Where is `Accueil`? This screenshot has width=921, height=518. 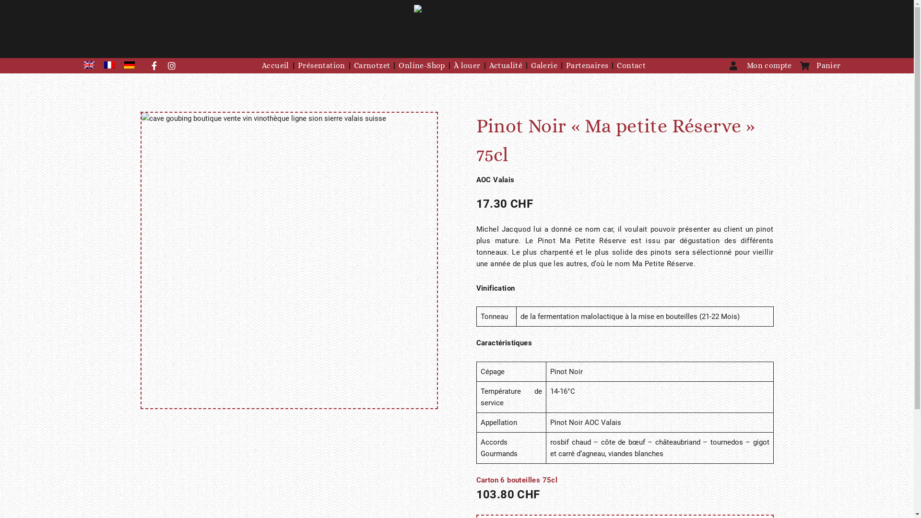 Accueil is located at coordinates (275, 66).